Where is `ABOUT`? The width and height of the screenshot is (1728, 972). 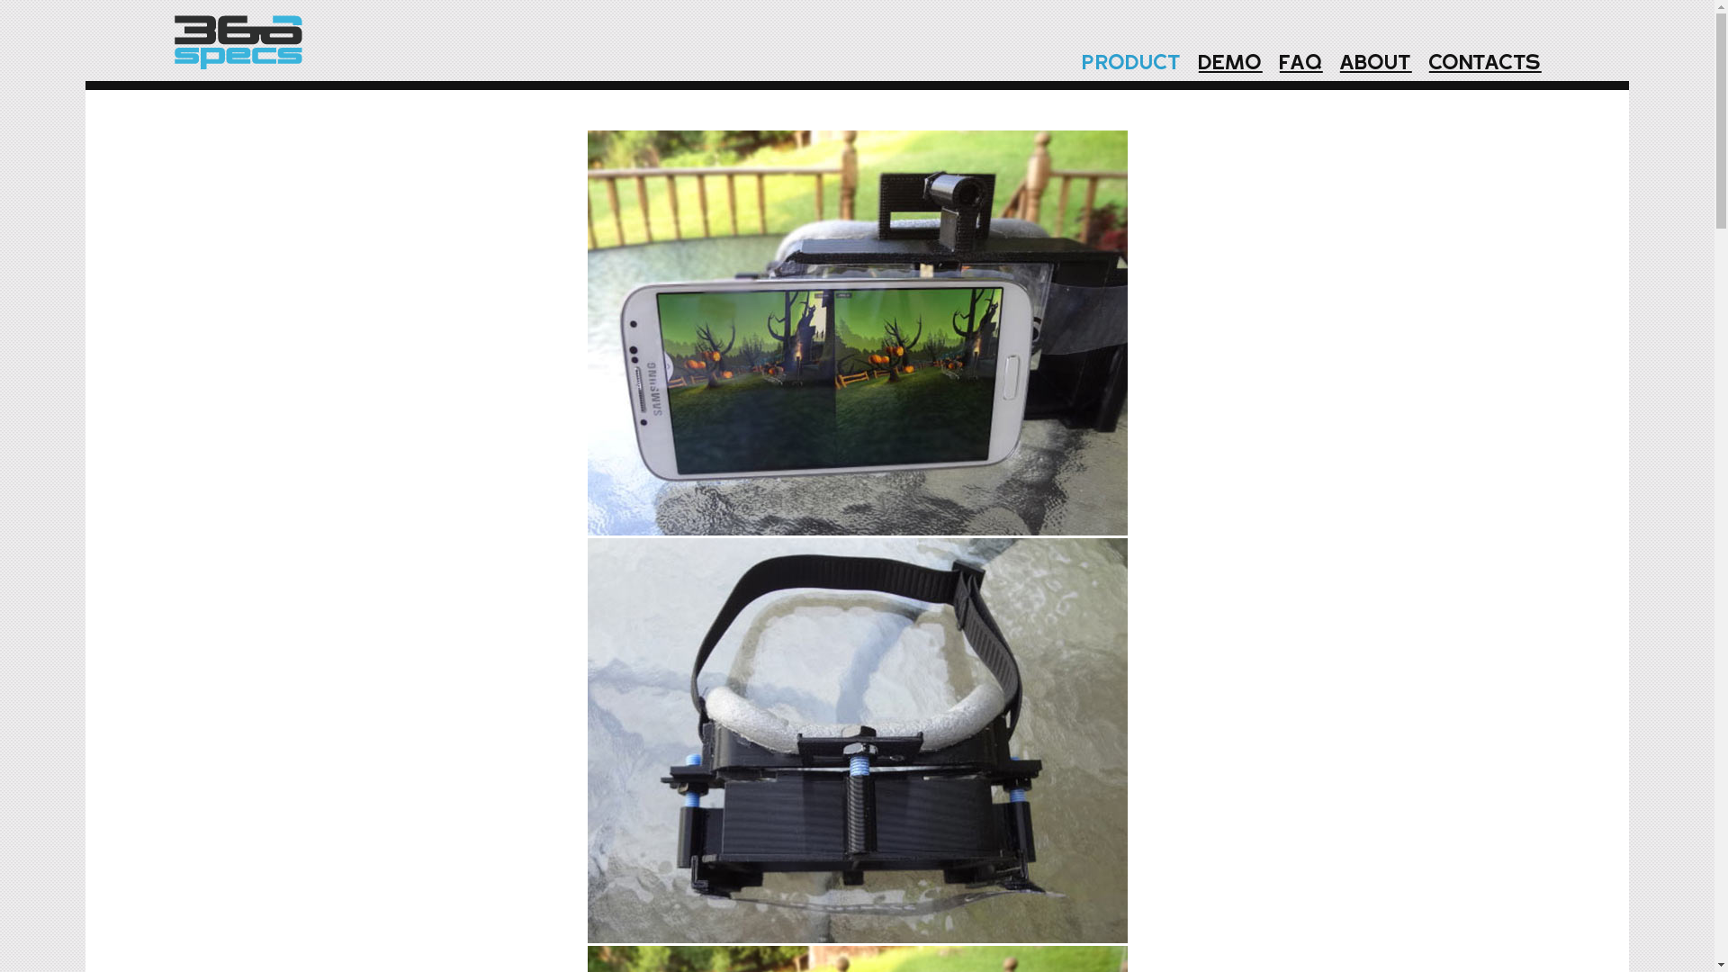 ABOUT is located at coordinates (1372, 65).